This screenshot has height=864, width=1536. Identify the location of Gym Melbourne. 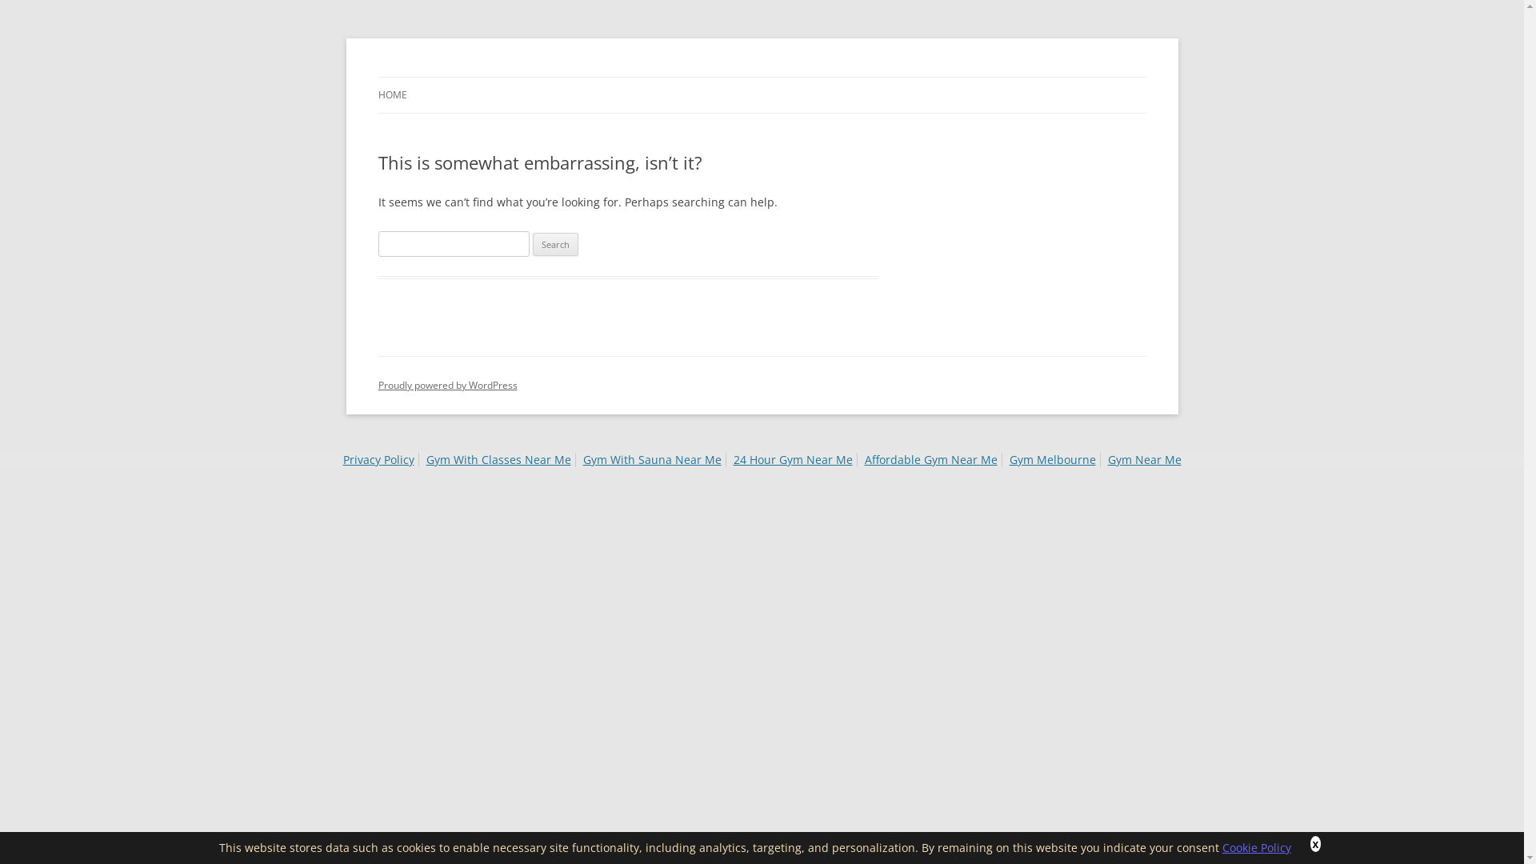
(1053, 459).